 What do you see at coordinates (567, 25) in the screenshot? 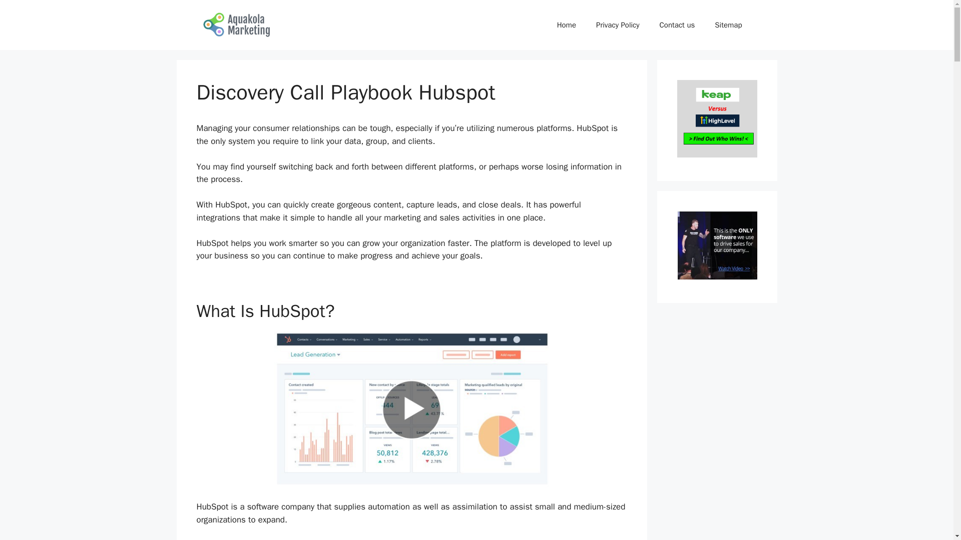
I see `Home` at bounding box center [567, 25].